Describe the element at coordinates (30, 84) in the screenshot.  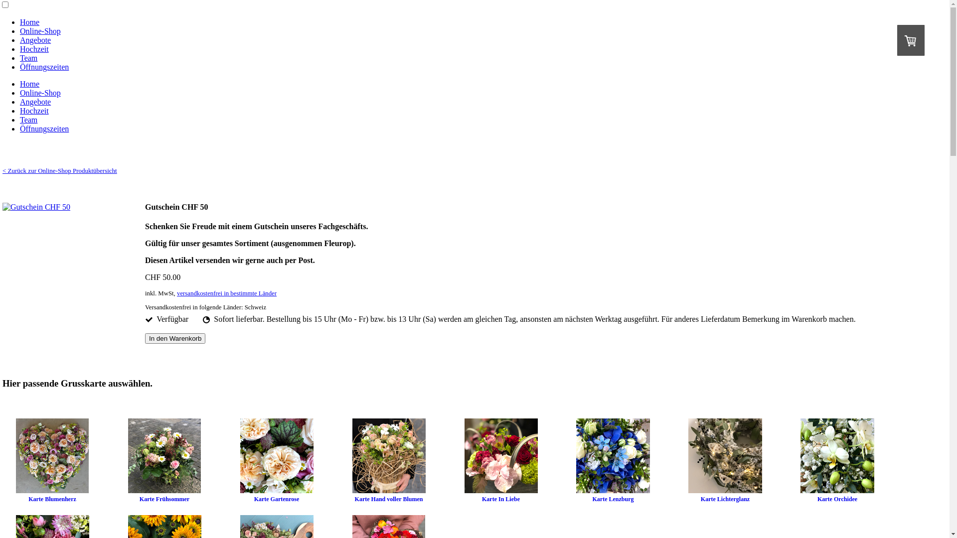
I see `Home` at that location.